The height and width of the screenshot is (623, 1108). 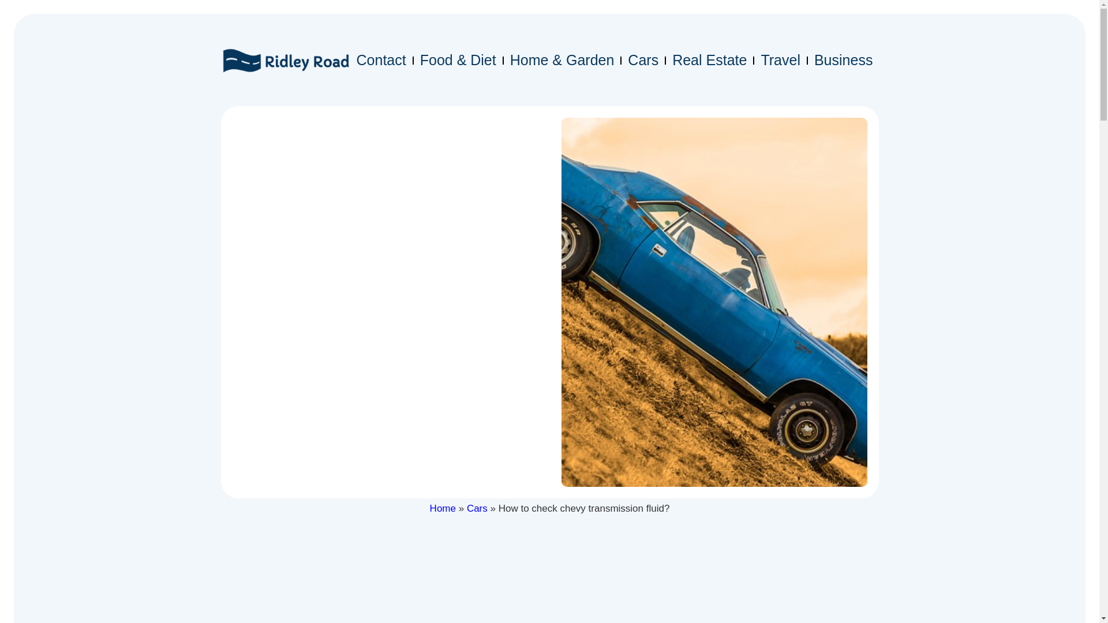 What do you see at coordinates (709, 60) in the screenshot?
I see `Real Estate` at bounding box center [709, 60].